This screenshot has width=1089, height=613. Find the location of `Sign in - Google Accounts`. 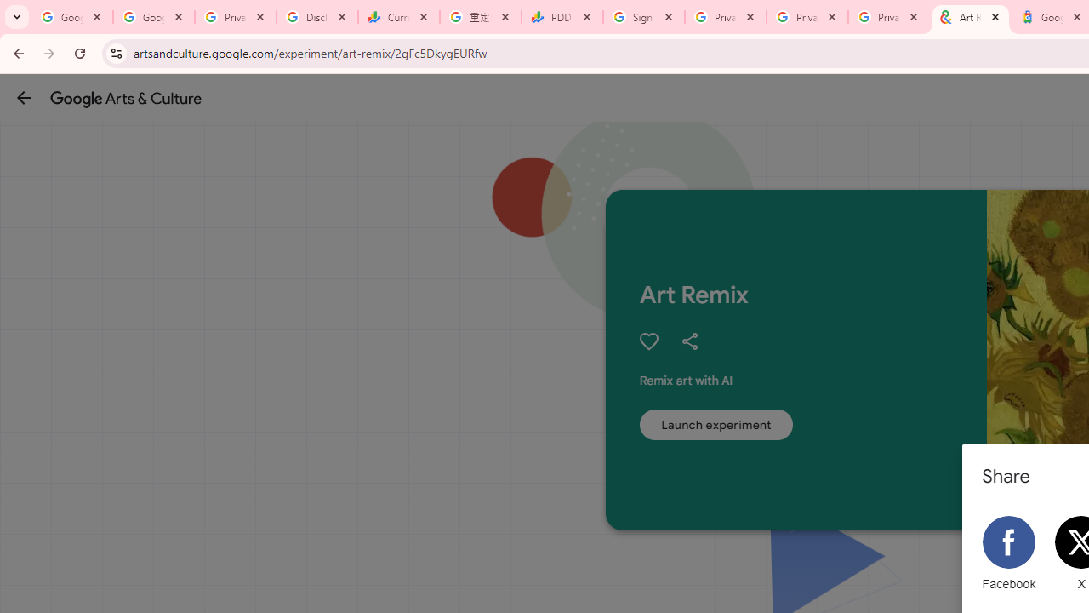

Sign in - Google Accounts is located at coordinates (644, 17).